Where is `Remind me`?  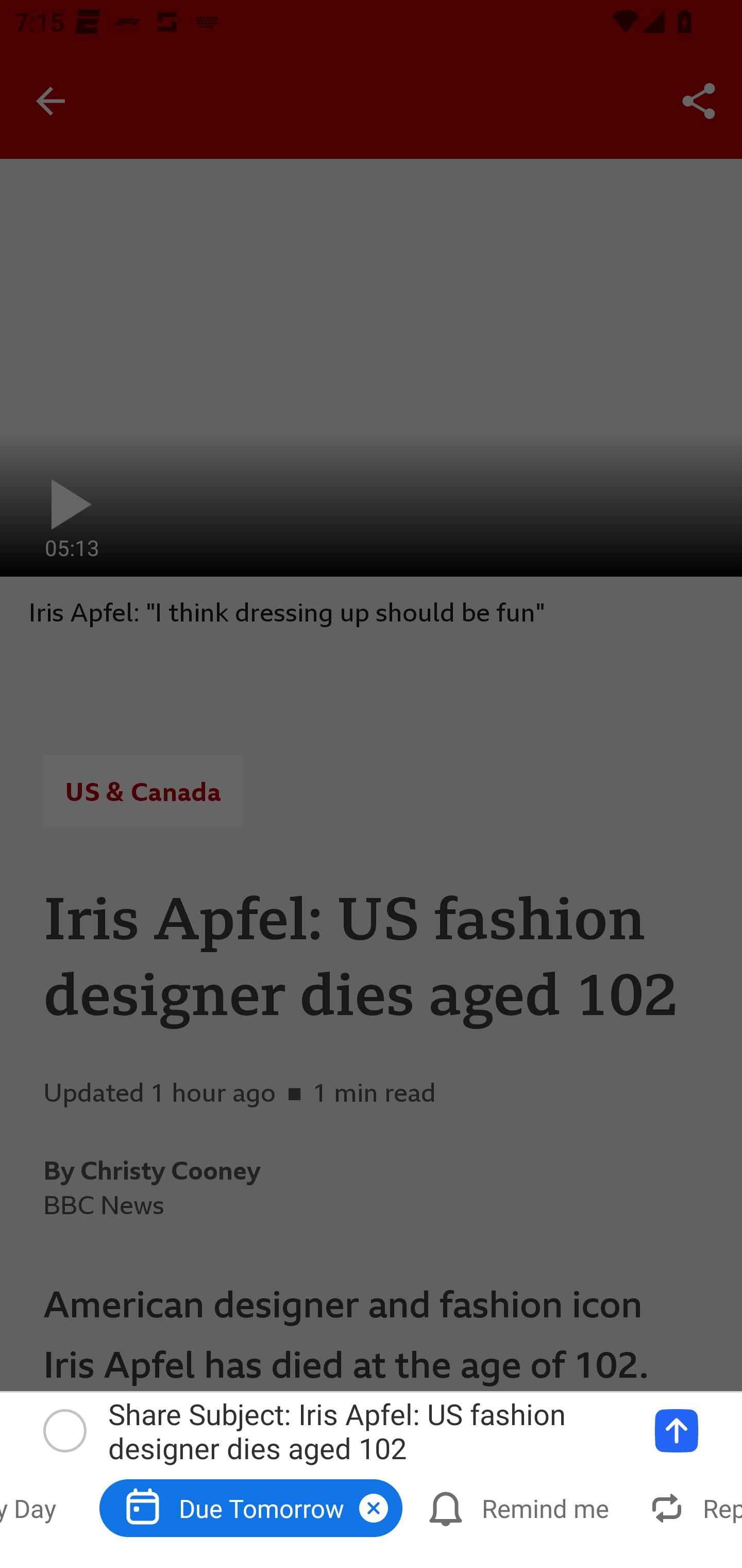
Remind me is located at coordinates (520, 1507).